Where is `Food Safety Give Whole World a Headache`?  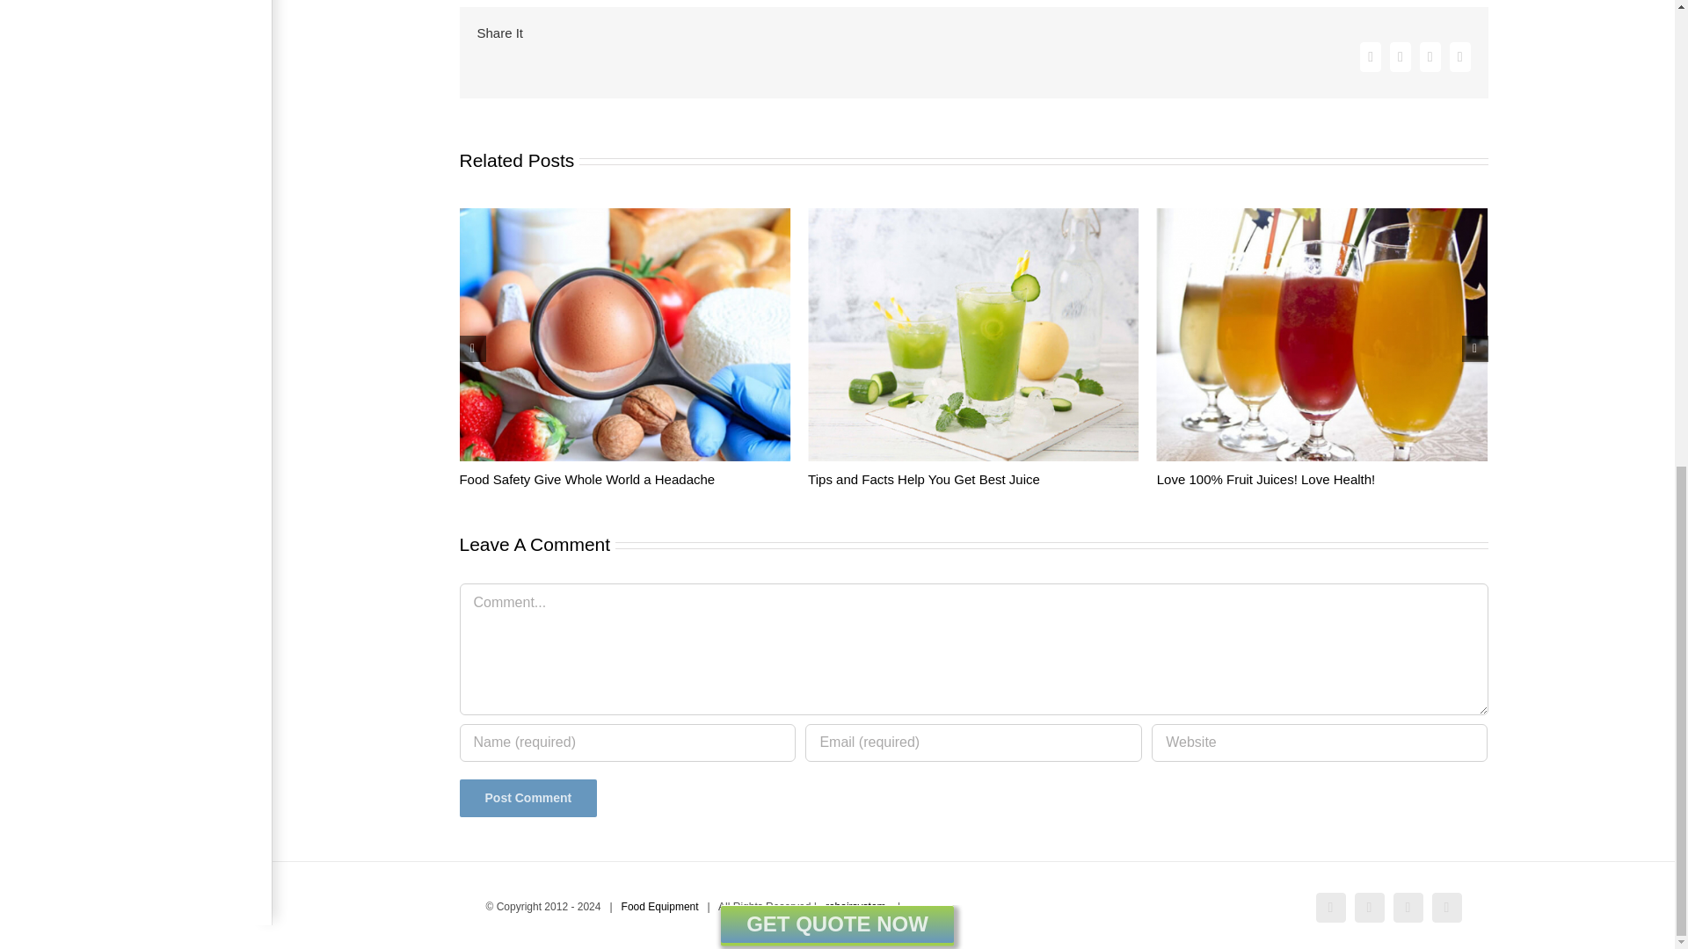 Food Safety Give Whole World a Headache is located at coordinates (586, 479).